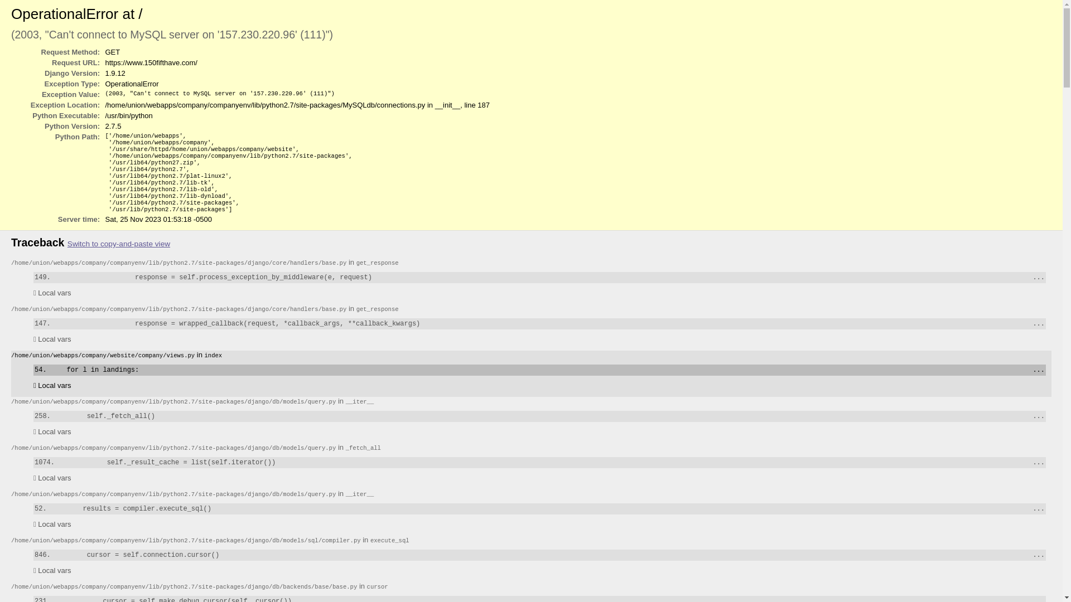 The height and width of the screenshot is (602, 1071). What do you see at coordinates (540, 370) in the screenshot?
I see ` for l in landings: 
...` at bounding box center [540, 370].